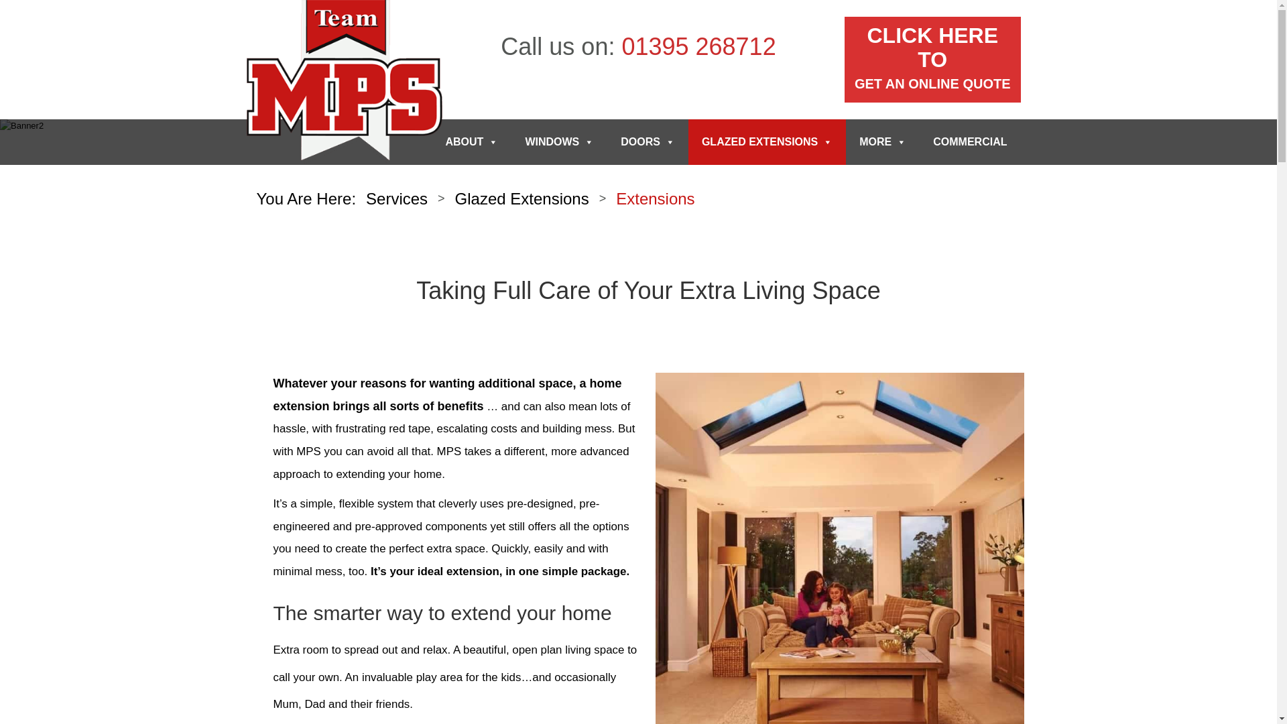  Describe the element at coordinates (345, 82) in the screenshot. I see `Logo` at that location.